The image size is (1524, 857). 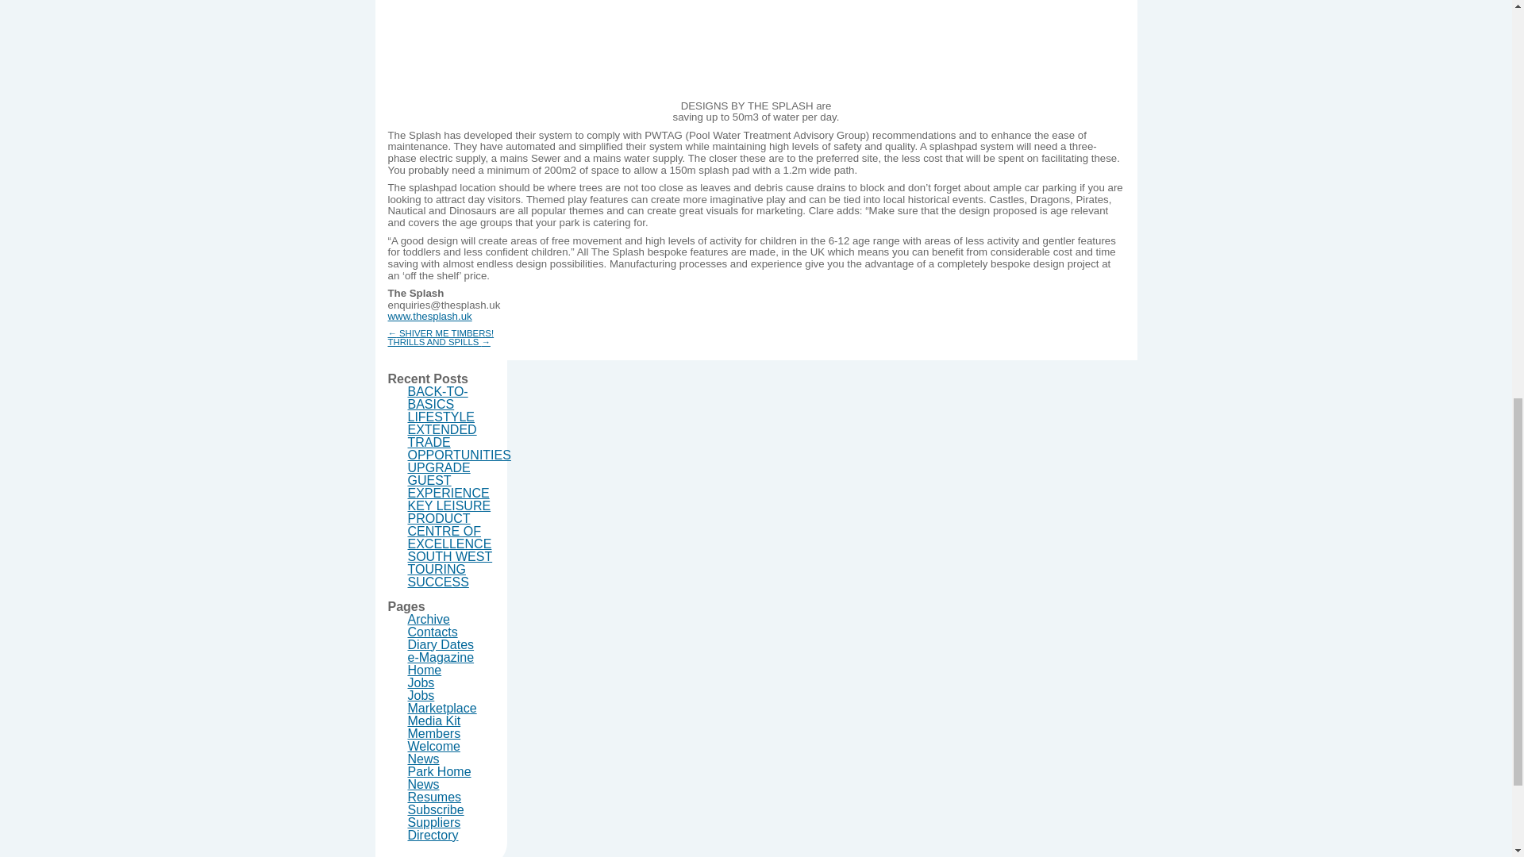 What do you see at coordinates (450, 516) in the screenshot?
I see `KEY LEISURE PRODUCT CENTRE OF EXCELLENCE` at bounding box center [450, 516].